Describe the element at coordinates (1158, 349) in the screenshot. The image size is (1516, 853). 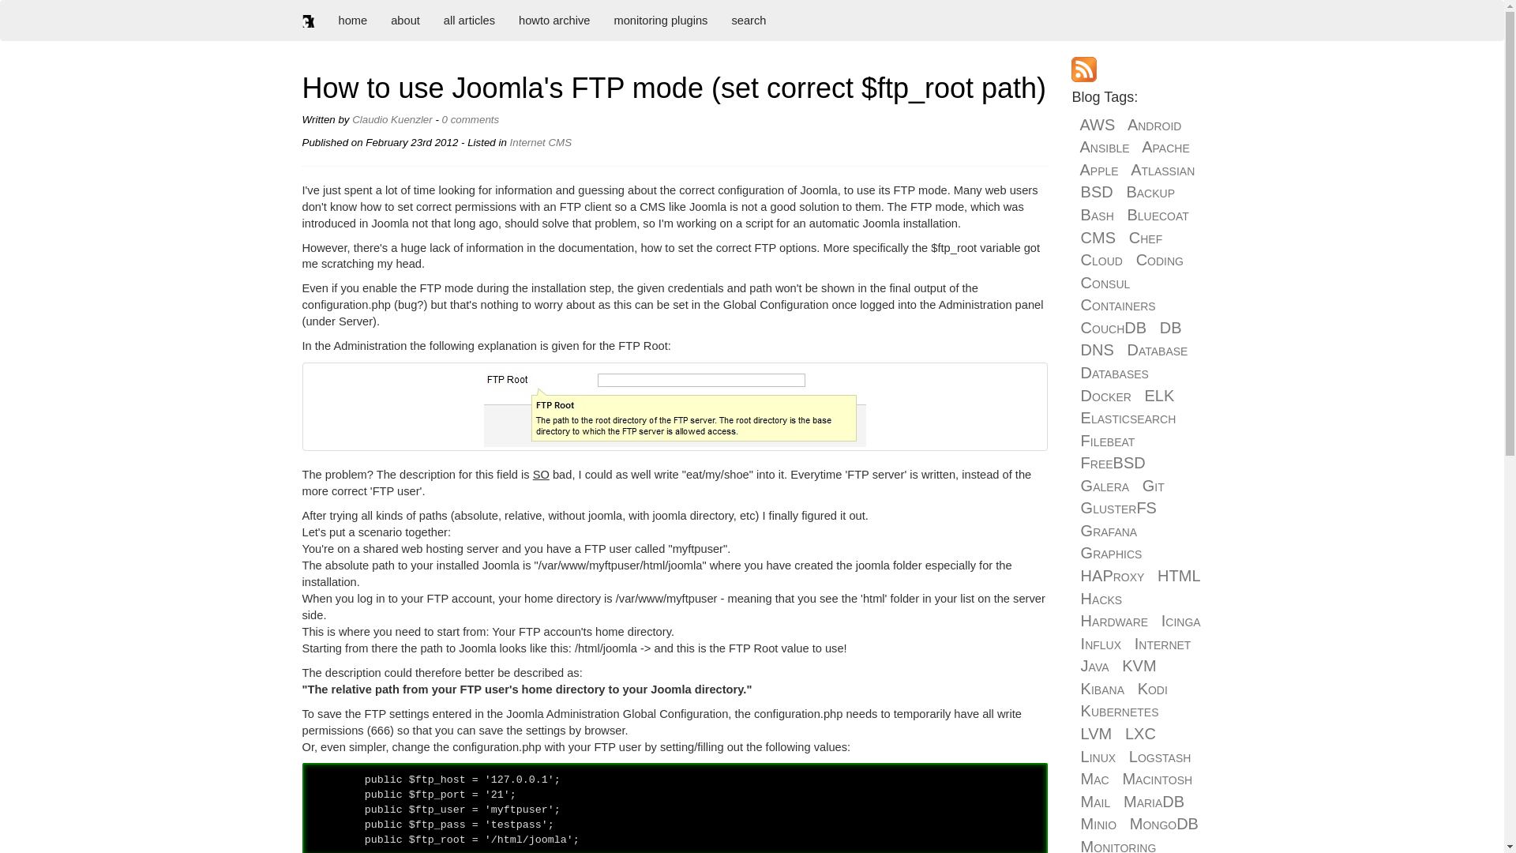
I see `Database` at that location.